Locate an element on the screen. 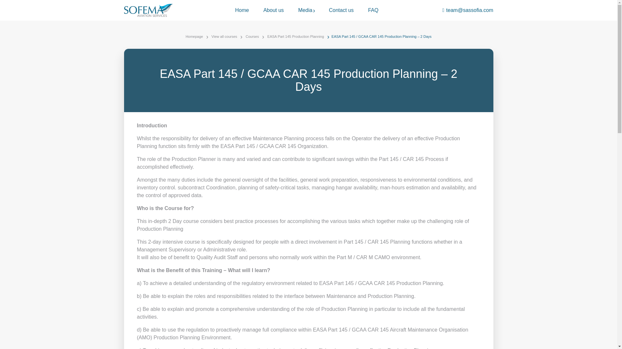  Contact us is located at coordinates (341, 10).